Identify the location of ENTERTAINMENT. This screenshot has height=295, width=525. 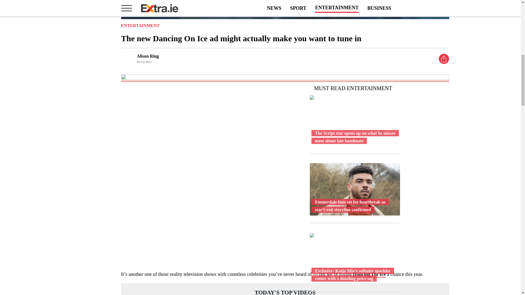
(140, 25).